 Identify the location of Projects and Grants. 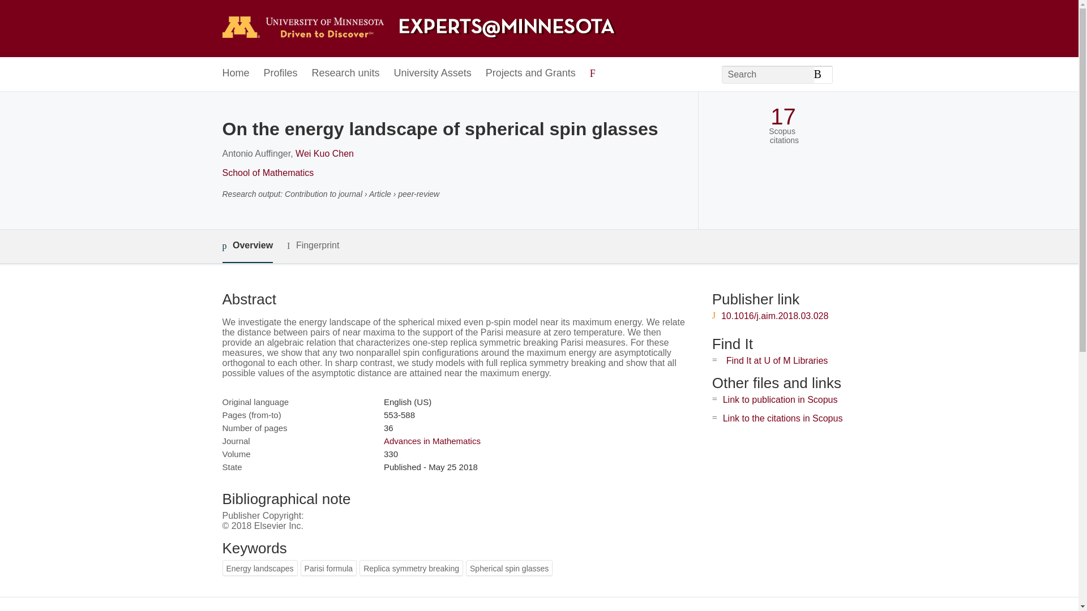
(531, 74).